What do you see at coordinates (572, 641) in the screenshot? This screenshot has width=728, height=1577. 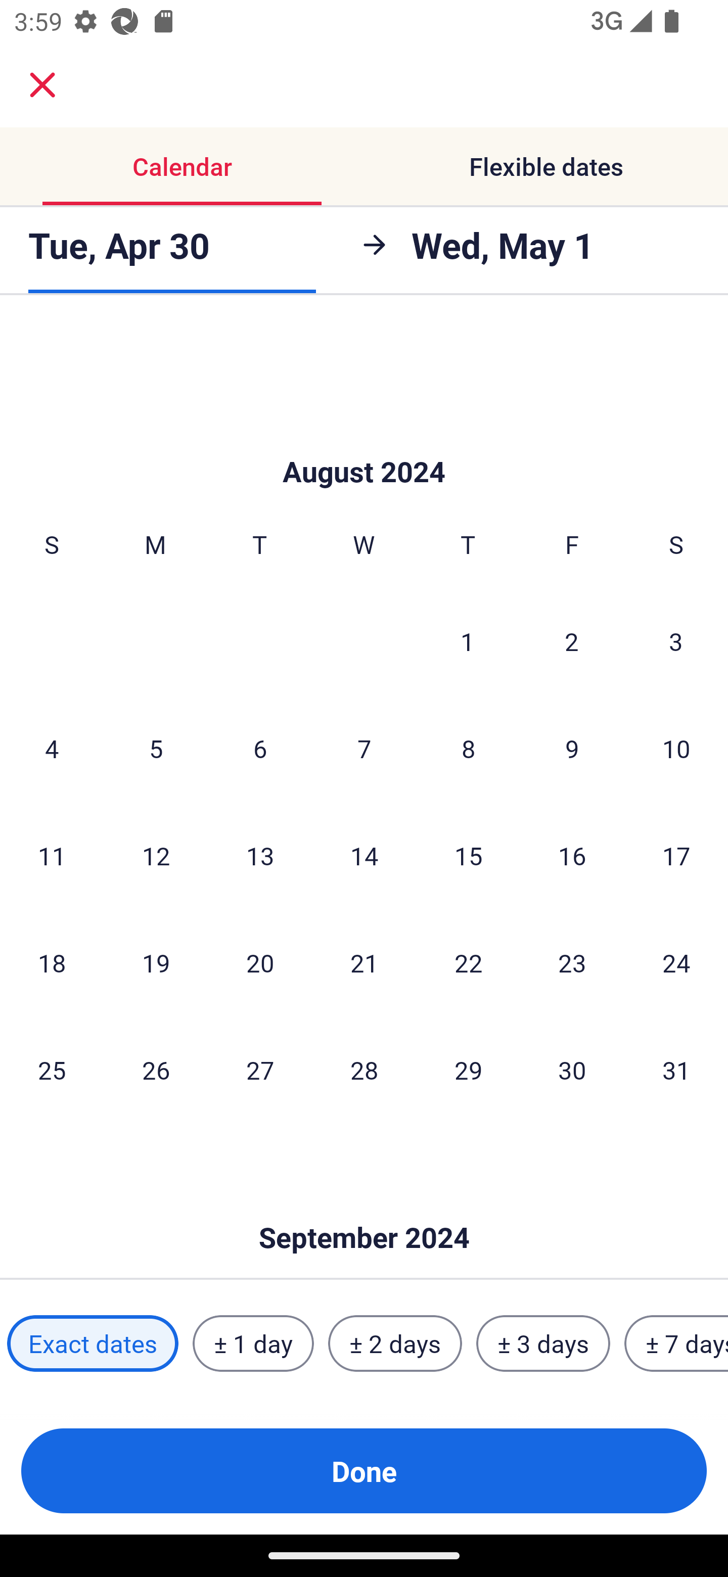 I see `2 Friday, August 2, 2024` at bounding box center [572, 641].